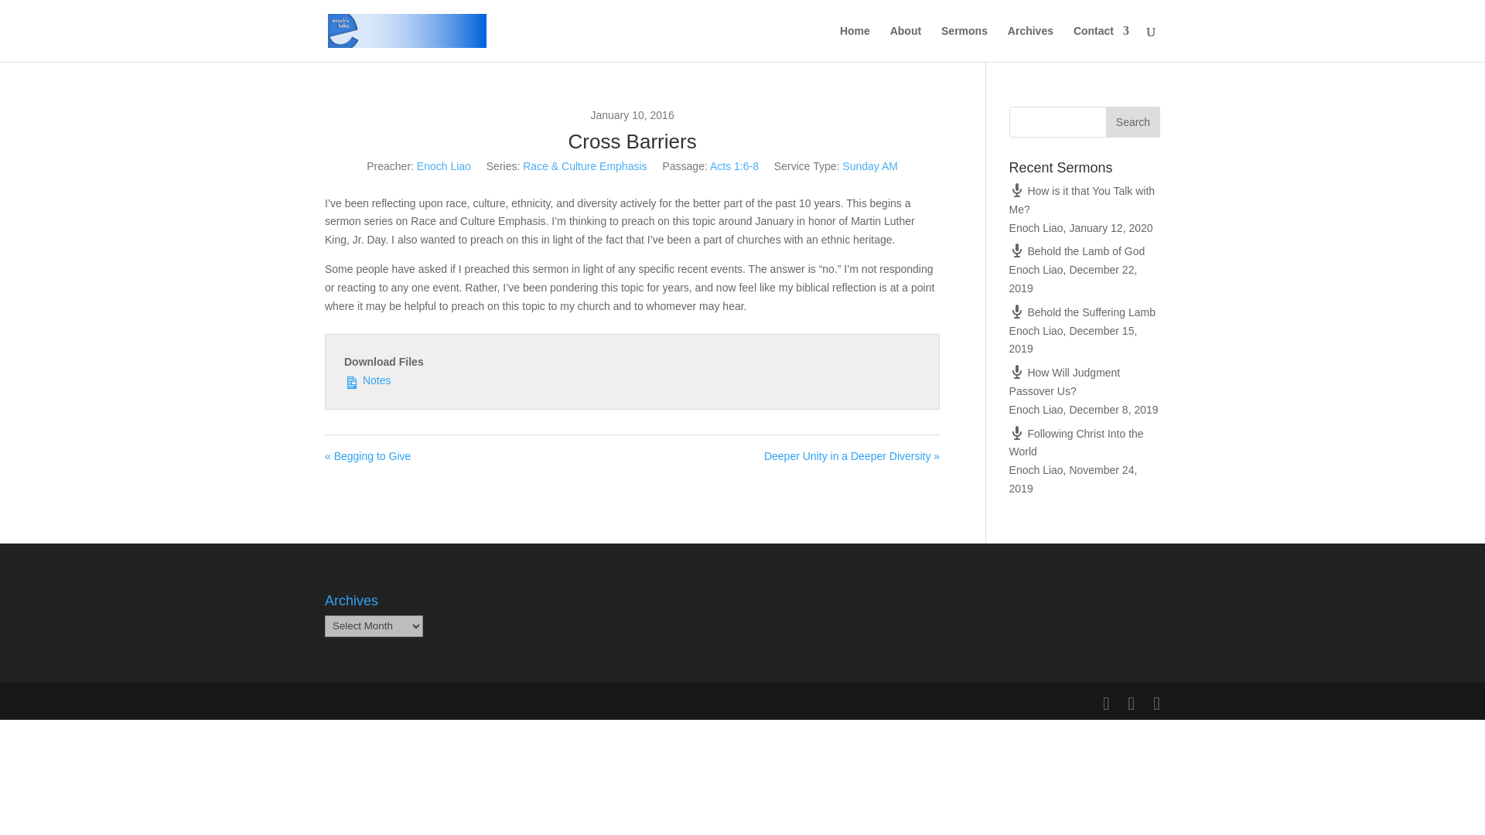 Image resolution: width=1485 pixels, height=835 pixels. What do you see at coordinates (964, 43) in the screenshot?
I see `Sermons` at bounding box center [964, 43].